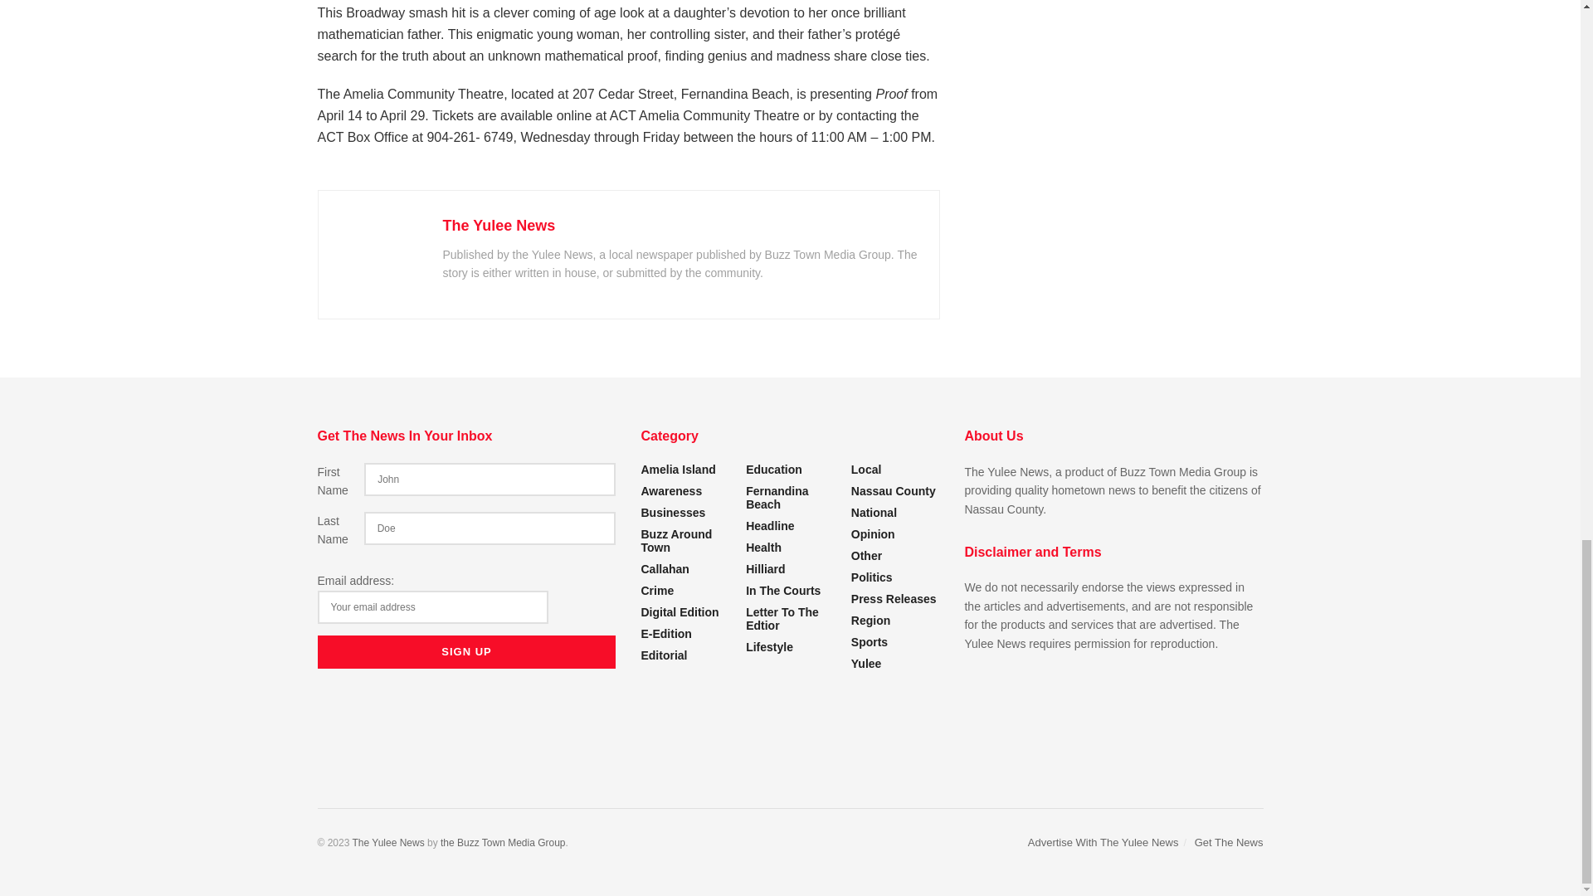 Image resolution: width=1593 pixels, height=896 pixels. What do you see at coordinates (466, 651) in the screenshot?
I see `Sign up` at bounding box center [466, 651].